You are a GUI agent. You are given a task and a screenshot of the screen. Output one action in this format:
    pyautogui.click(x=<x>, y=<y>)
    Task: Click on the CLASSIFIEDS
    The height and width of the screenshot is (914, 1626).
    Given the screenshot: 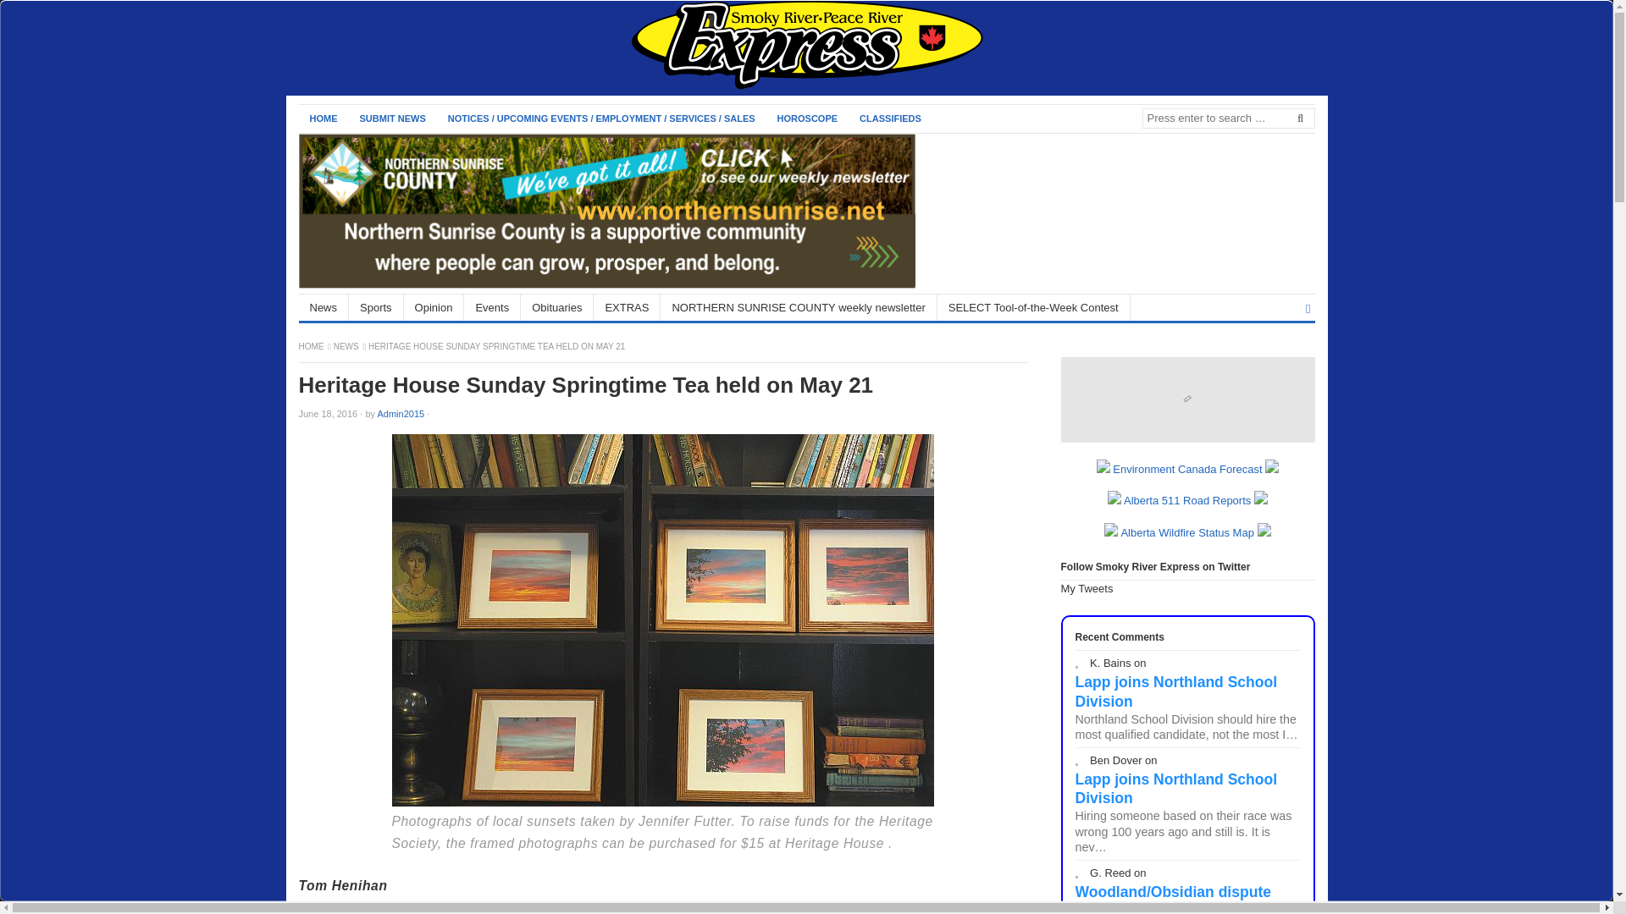 What is the action you would take?
    pyautogui.click(x=890, y=118)
    